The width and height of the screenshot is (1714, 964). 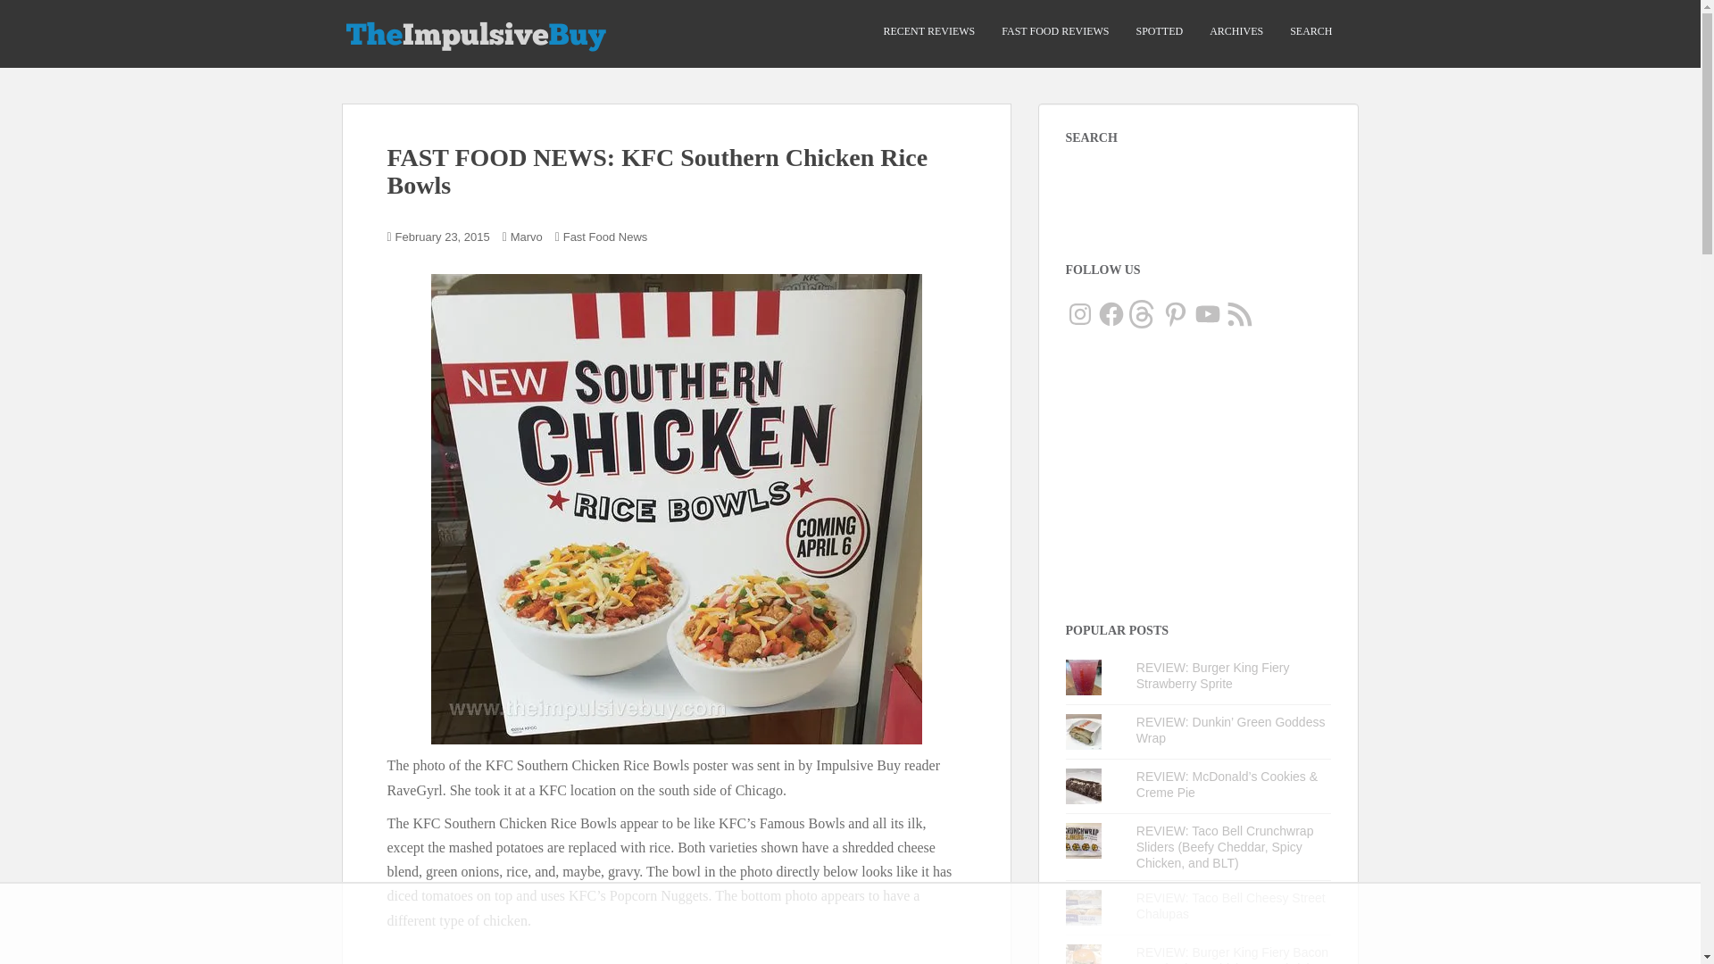 What do you see at coordinates (928, 31) in the screenshot?
I see `RECENT REVIEWS` at bounding box center [928, 31].